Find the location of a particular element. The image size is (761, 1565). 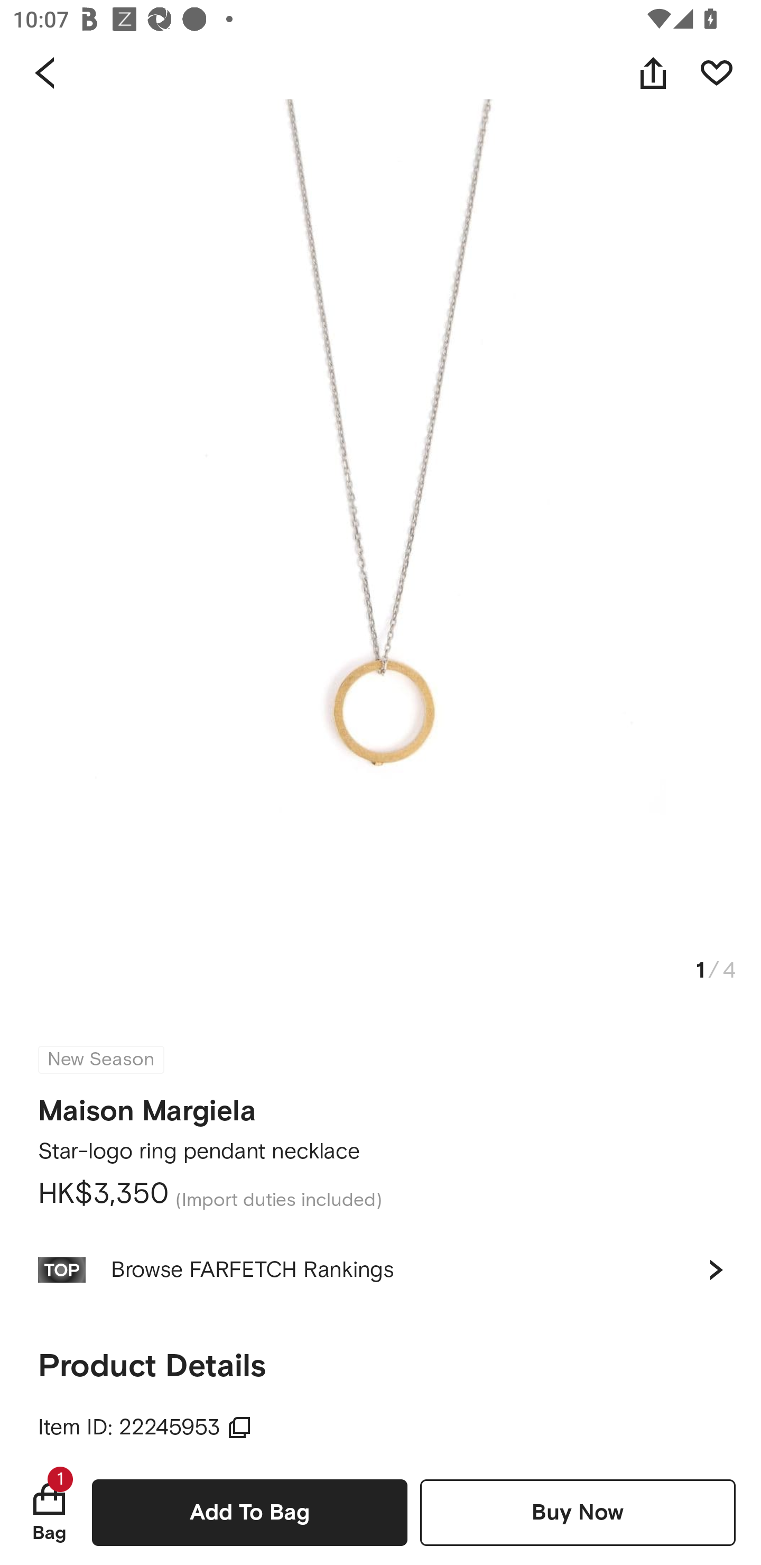

Browse FARFETCH Rankings is located at coordinates (380, 1270).